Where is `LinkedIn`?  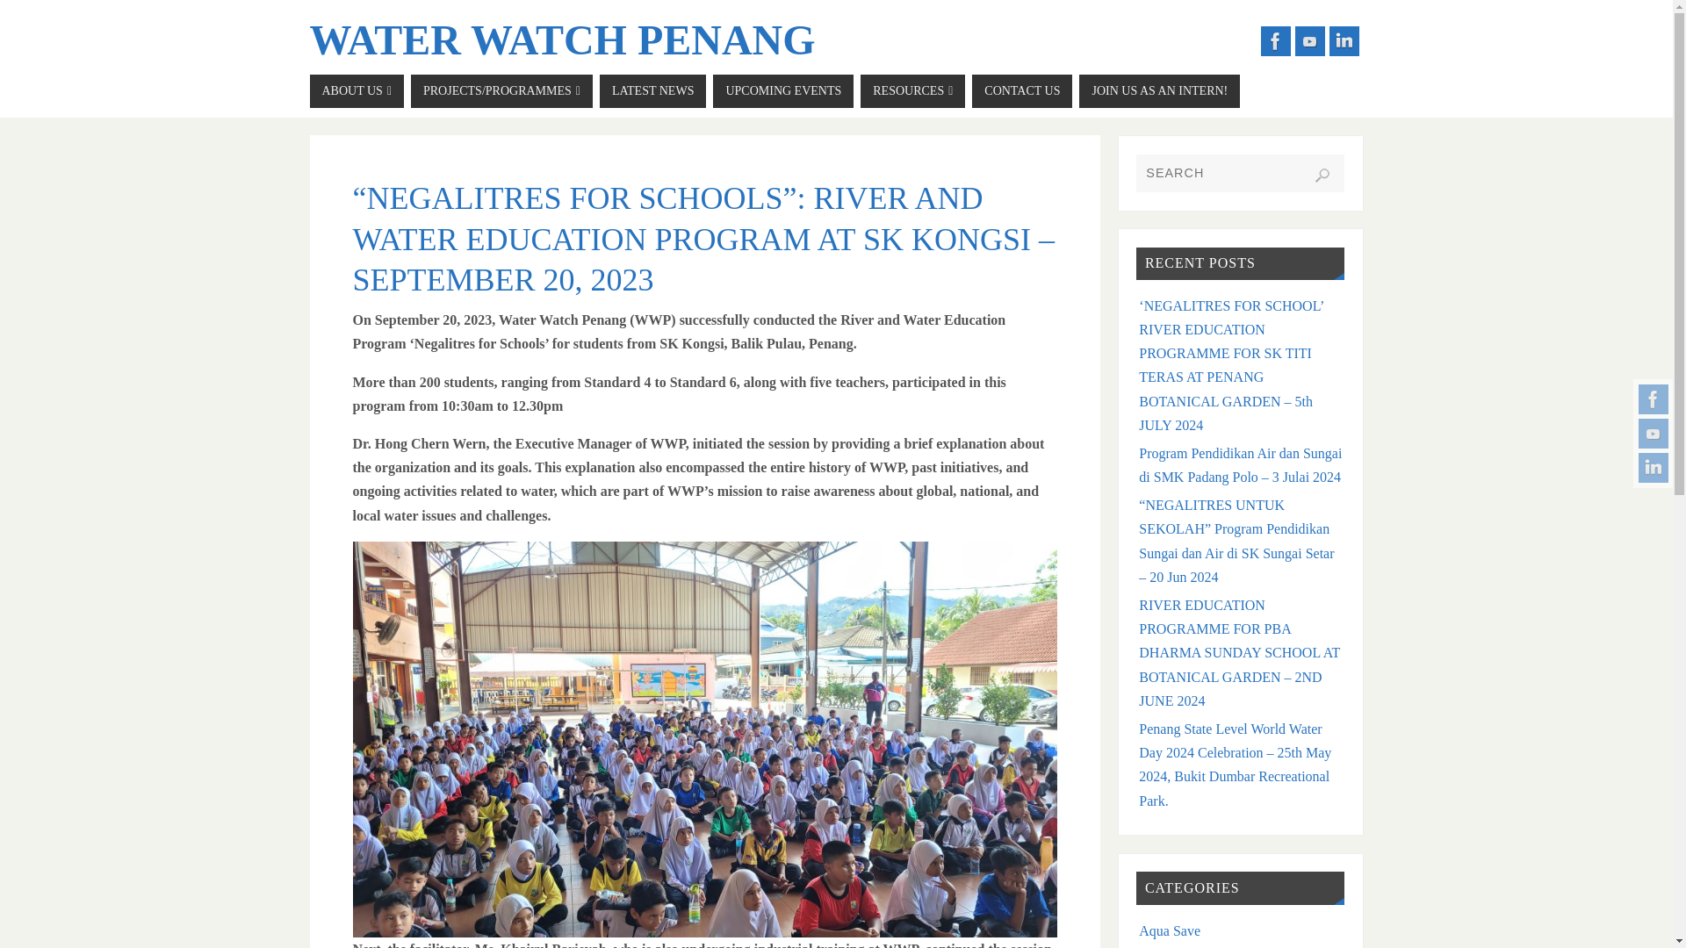 LinkedIn is located at coordinates (1344, 40).